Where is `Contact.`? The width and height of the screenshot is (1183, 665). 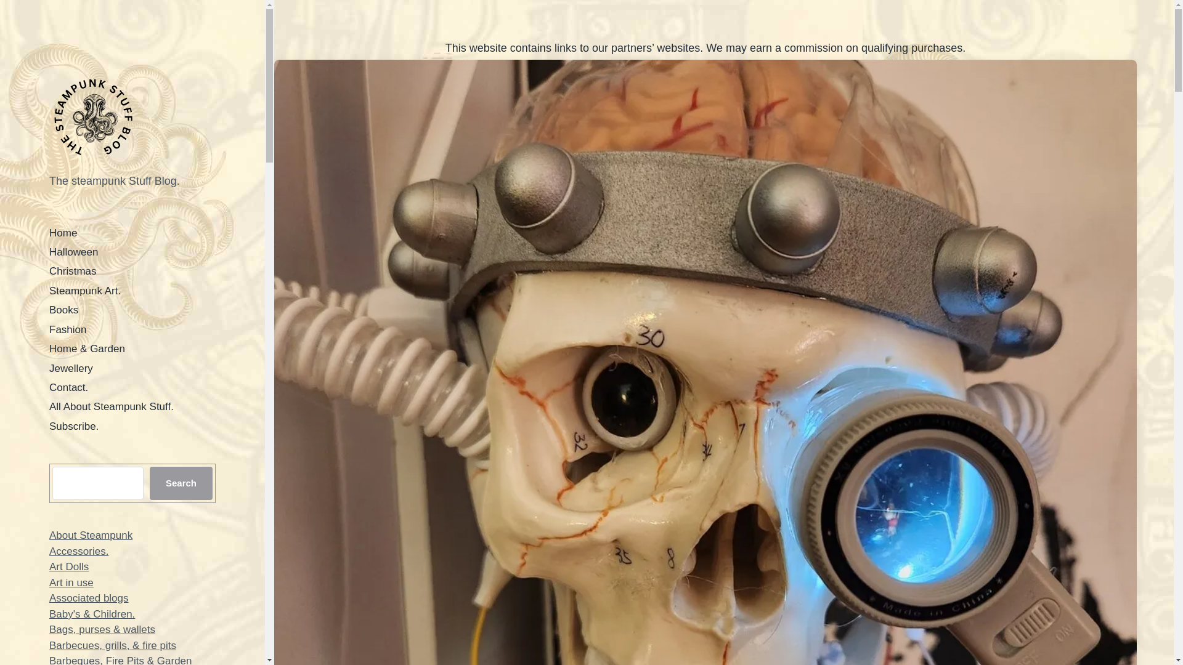 Contact. is located at coordinates (68, 387).